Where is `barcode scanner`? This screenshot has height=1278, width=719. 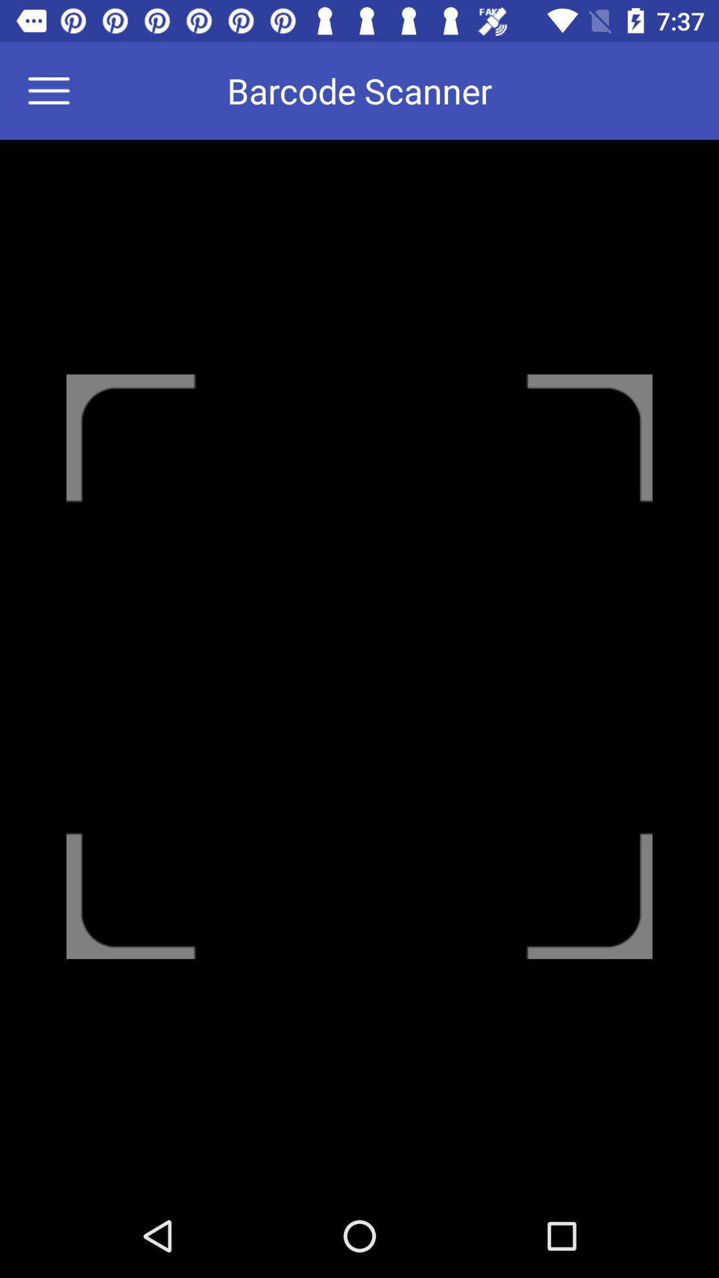
barcode scanner is located at coordinates (57, 91).